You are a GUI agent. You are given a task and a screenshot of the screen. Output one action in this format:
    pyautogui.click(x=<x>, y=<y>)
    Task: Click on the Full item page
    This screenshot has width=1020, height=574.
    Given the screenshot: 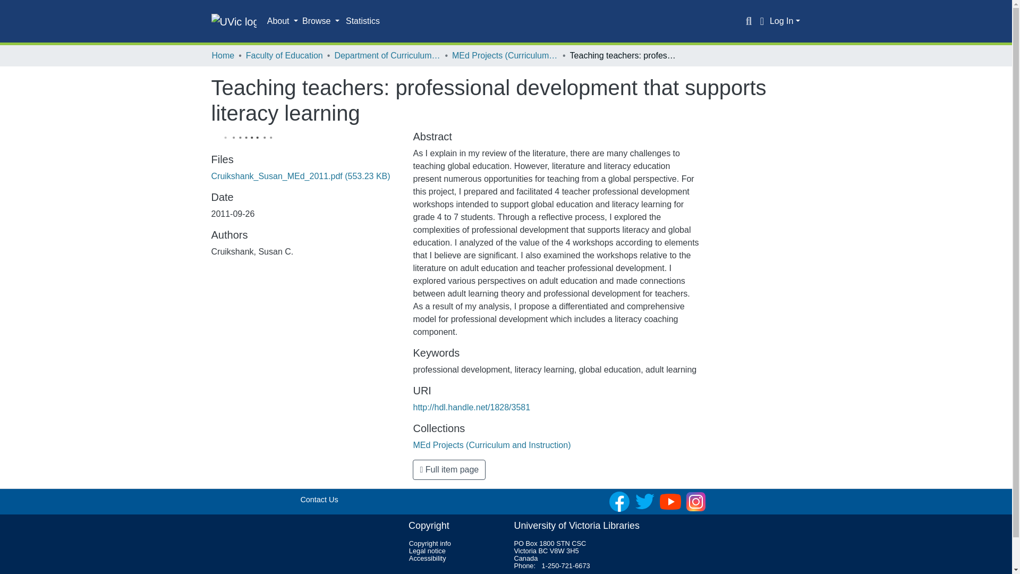 What is the action you would take?
    pyautogui.click(x=449, y=470)
    